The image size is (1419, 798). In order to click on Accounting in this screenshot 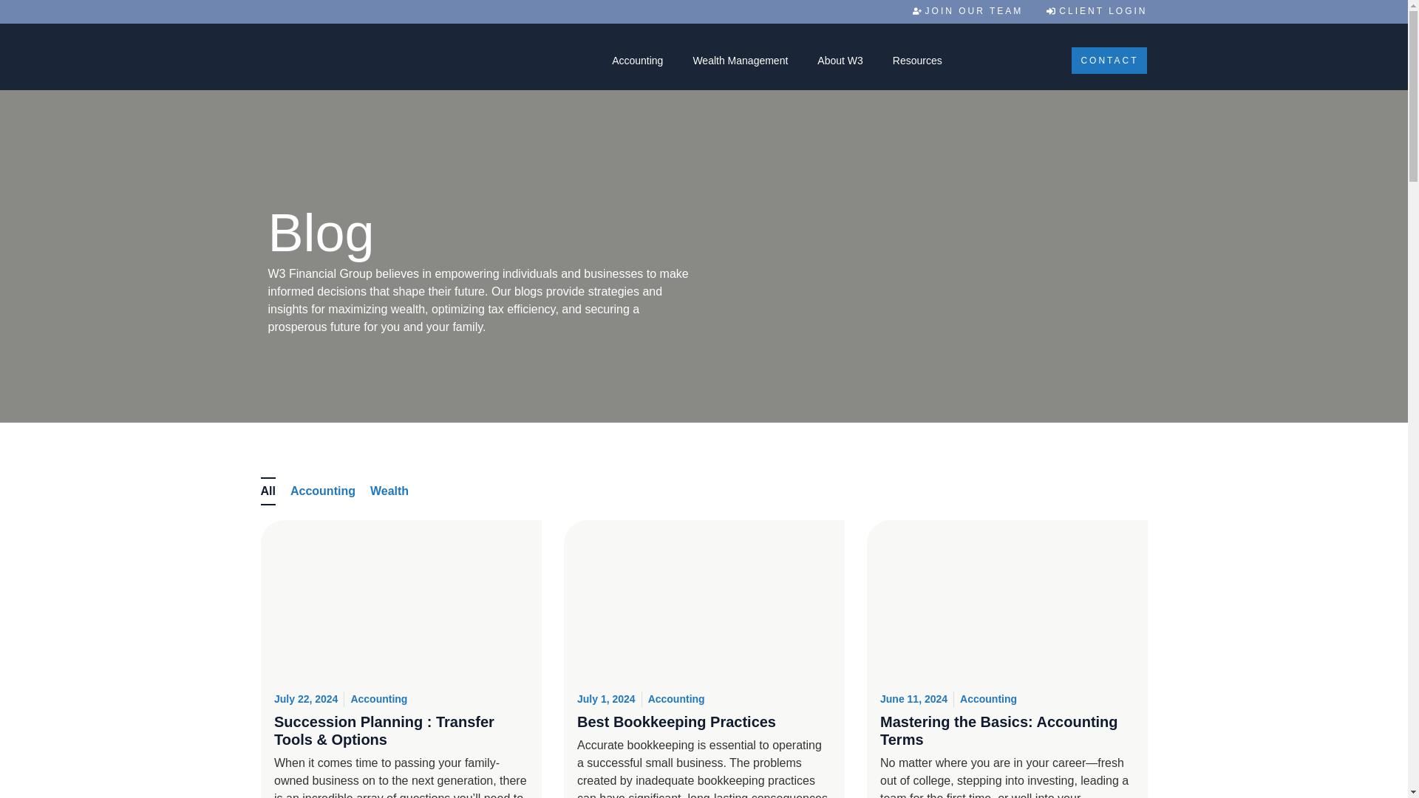, I will do `click(637, 61)`.